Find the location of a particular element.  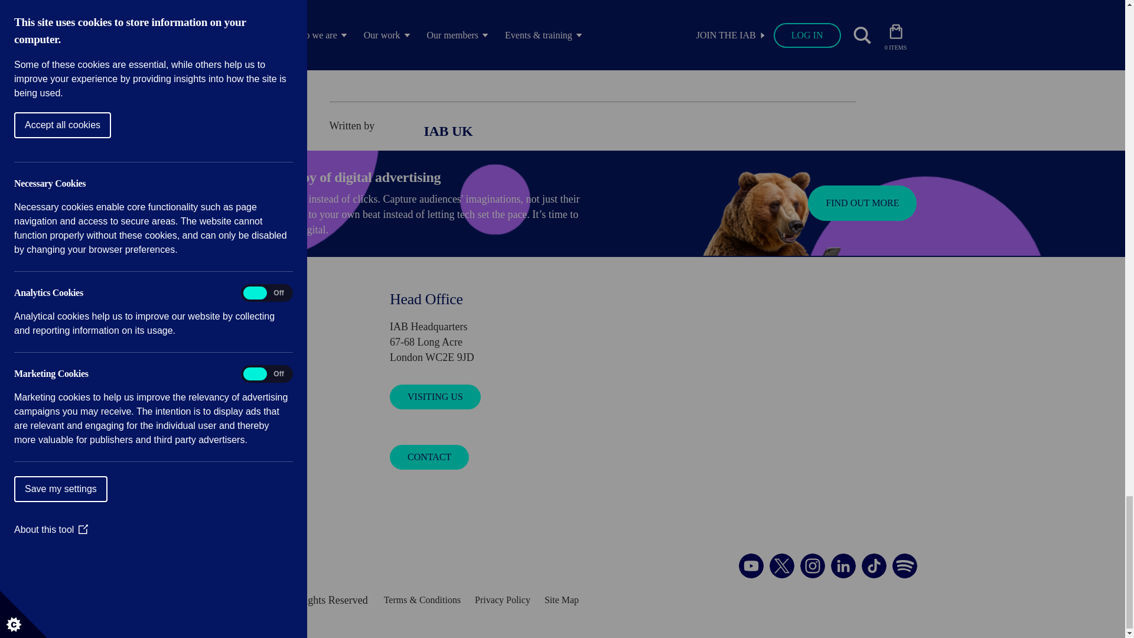

contact is located at coordinates (232, 299).